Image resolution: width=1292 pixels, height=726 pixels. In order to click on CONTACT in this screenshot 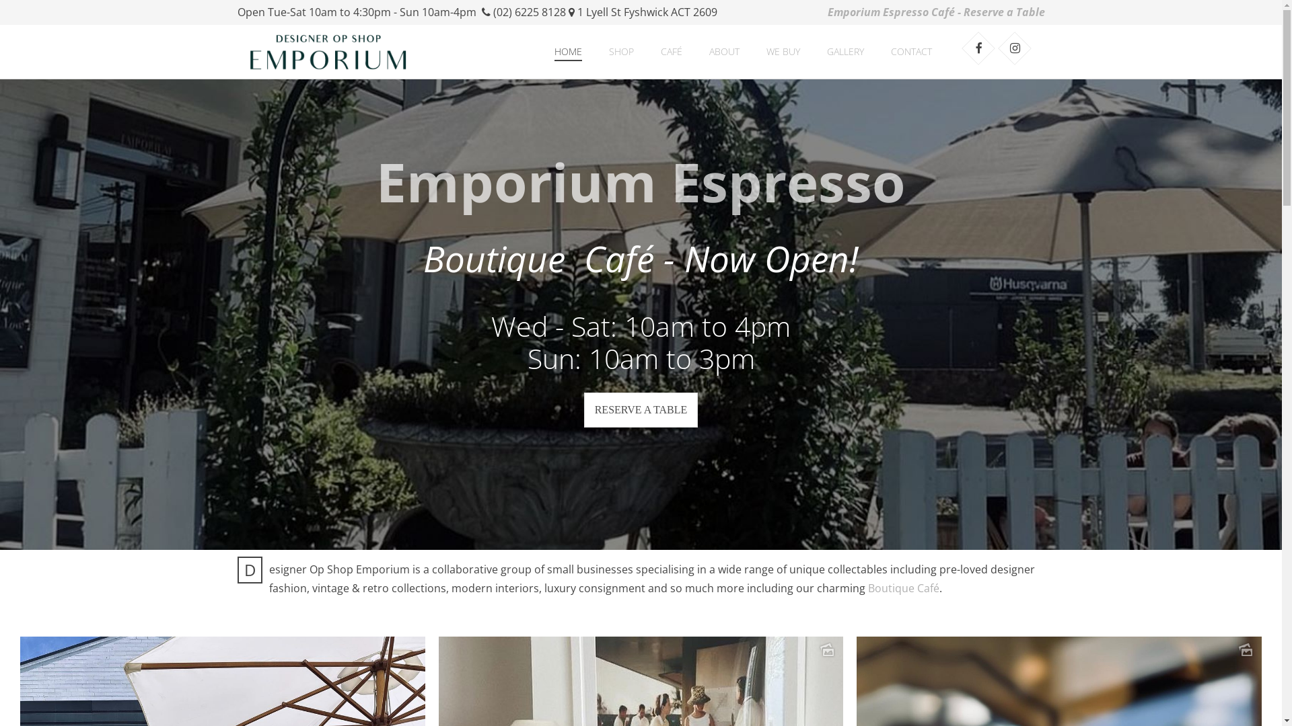, I will do `click(911, 52)`.